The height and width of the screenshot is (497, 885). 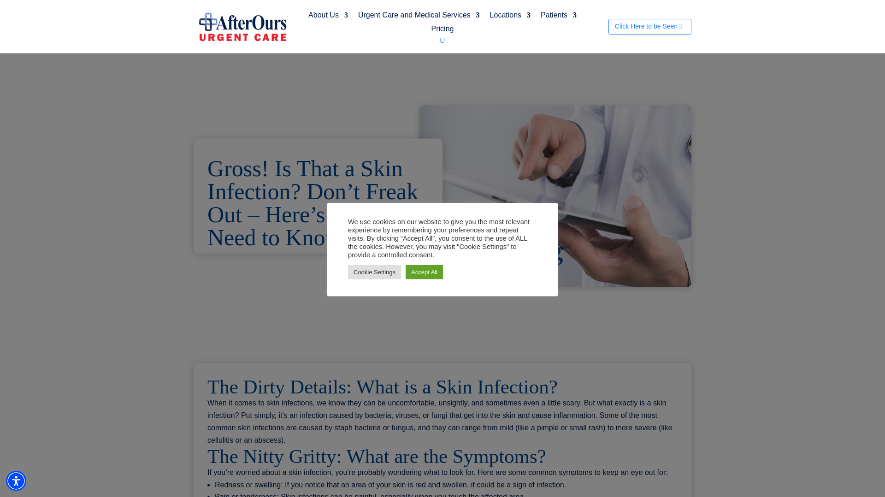 I want to click on AfterOurs Clinics - Colorado, so click(x=243, y=26).